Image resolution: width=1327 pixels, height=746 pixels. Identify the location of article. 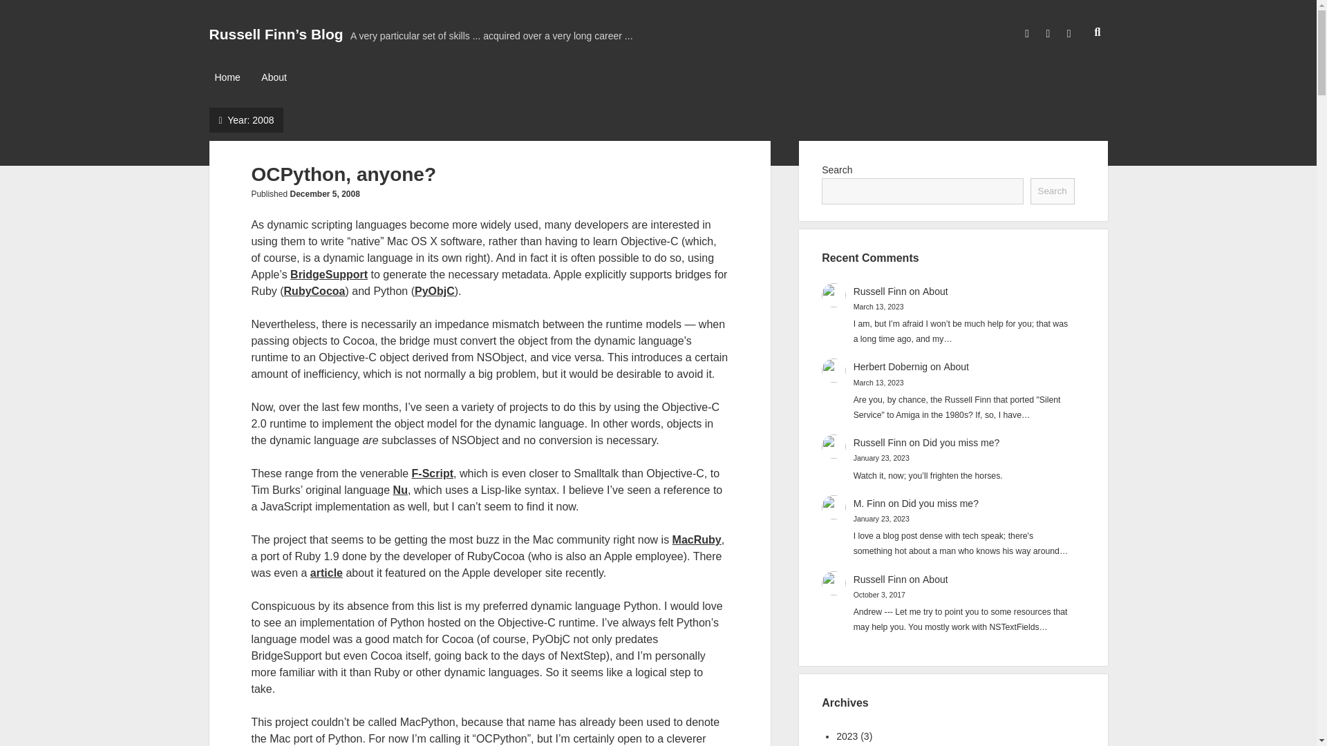
(326, 573).